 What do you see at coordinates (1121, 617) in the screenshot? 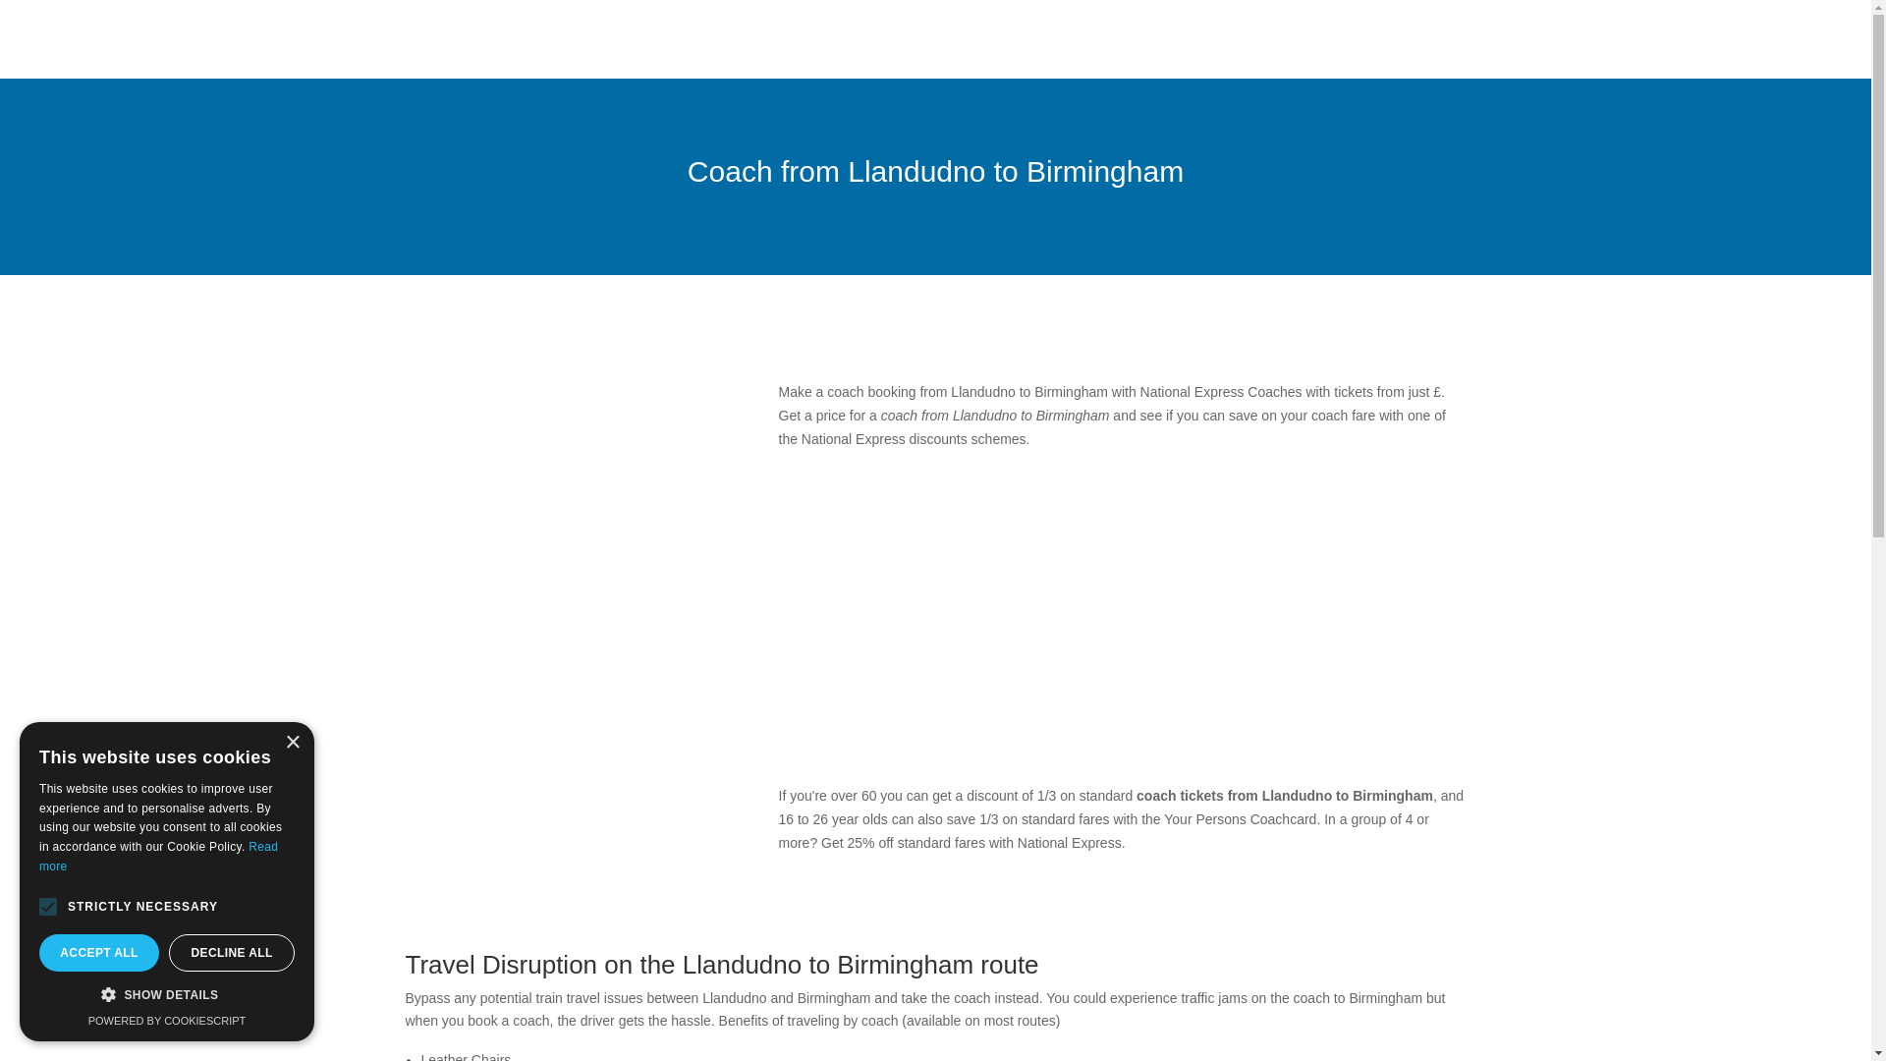
I see `Advertisement` at bounding box center [1121, 617].